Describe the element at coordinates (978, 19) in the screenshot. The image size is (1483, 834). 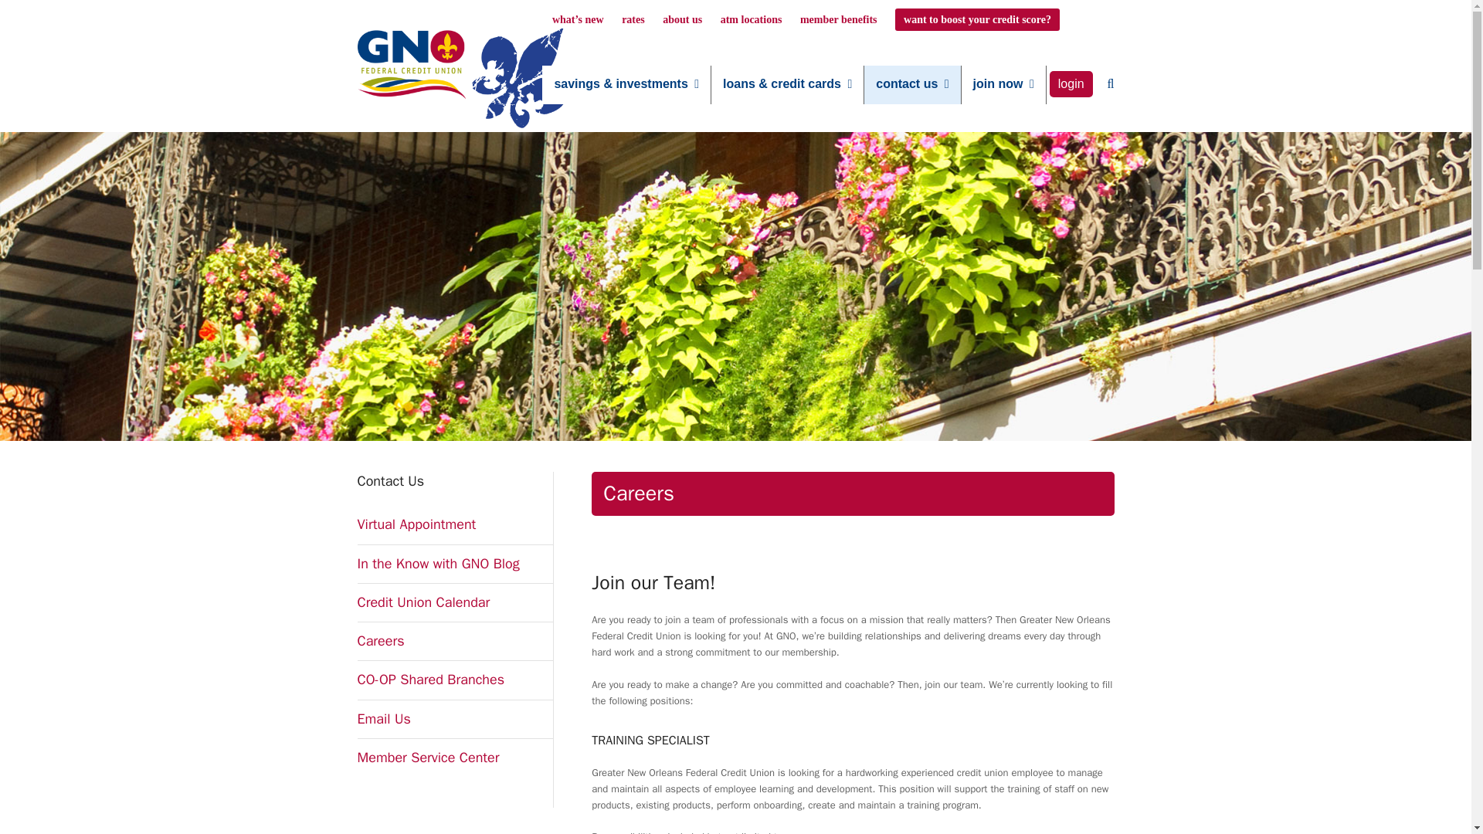
I see `want to boost your credit score?` at that location.